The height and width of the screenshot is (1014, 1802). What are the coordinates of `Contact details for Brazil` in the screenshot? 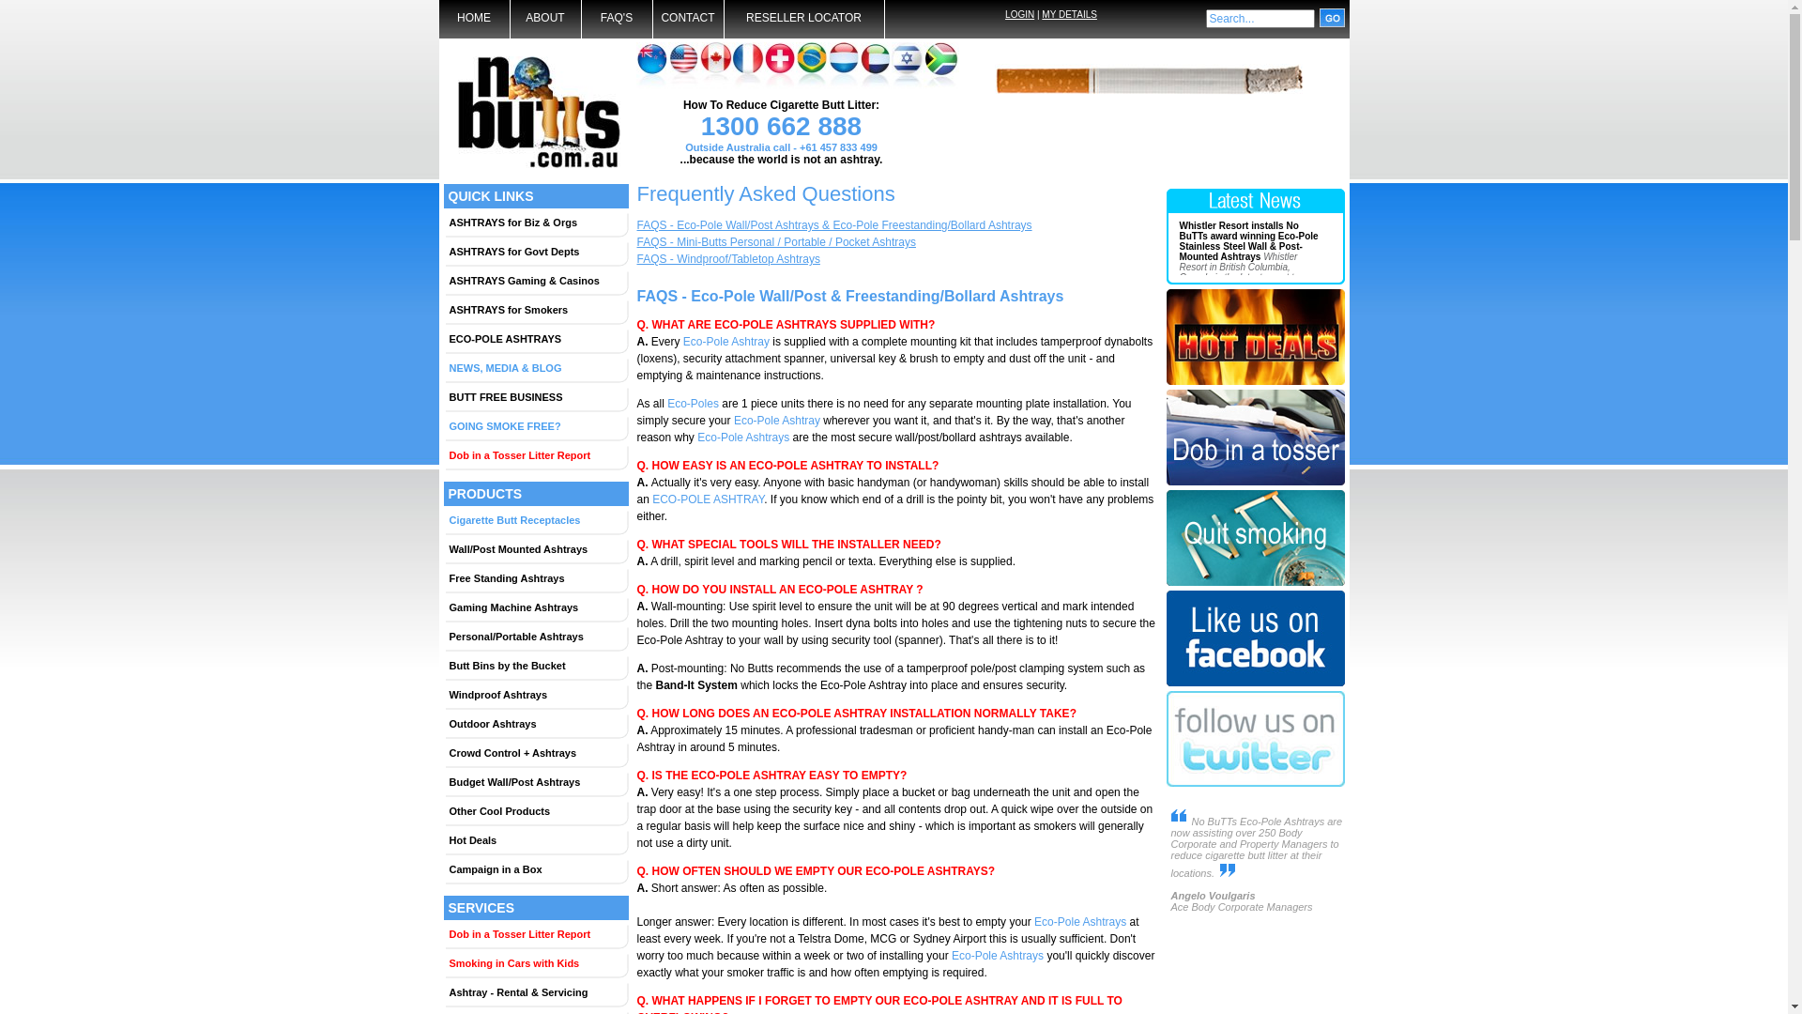 It's located at (812, 66).